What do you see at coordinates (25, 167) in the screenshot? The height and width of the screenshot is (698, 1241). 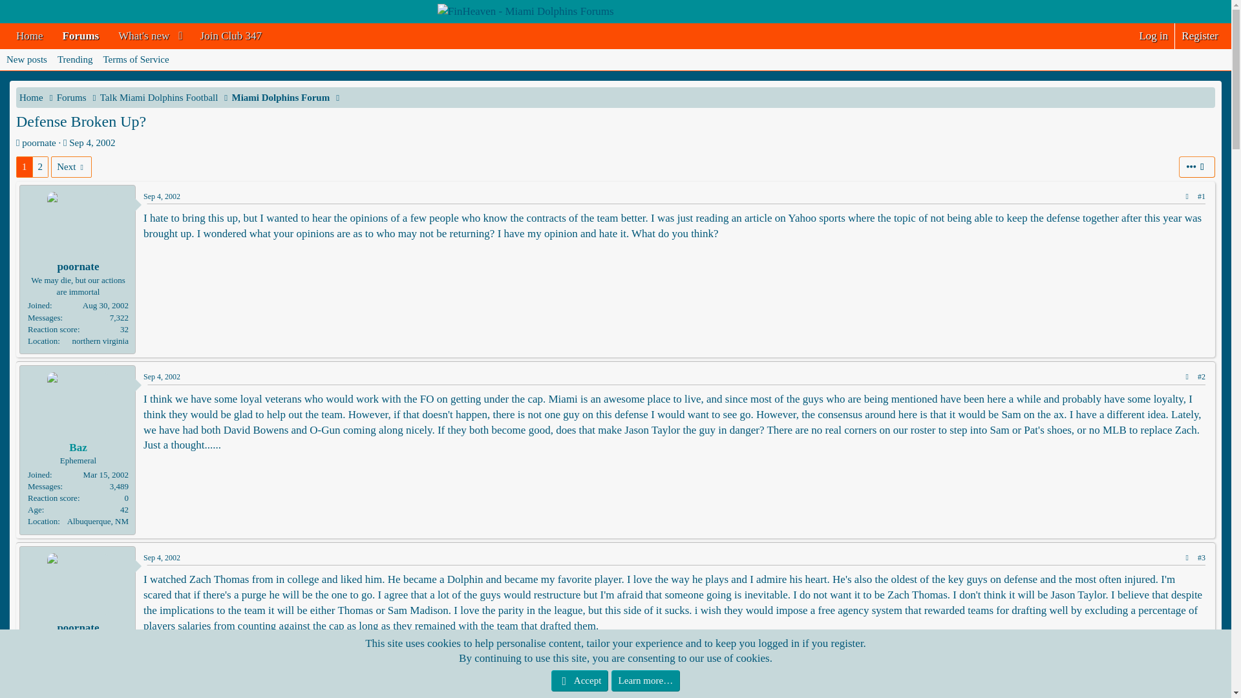 I see `1` at bounding box center [25, 167].